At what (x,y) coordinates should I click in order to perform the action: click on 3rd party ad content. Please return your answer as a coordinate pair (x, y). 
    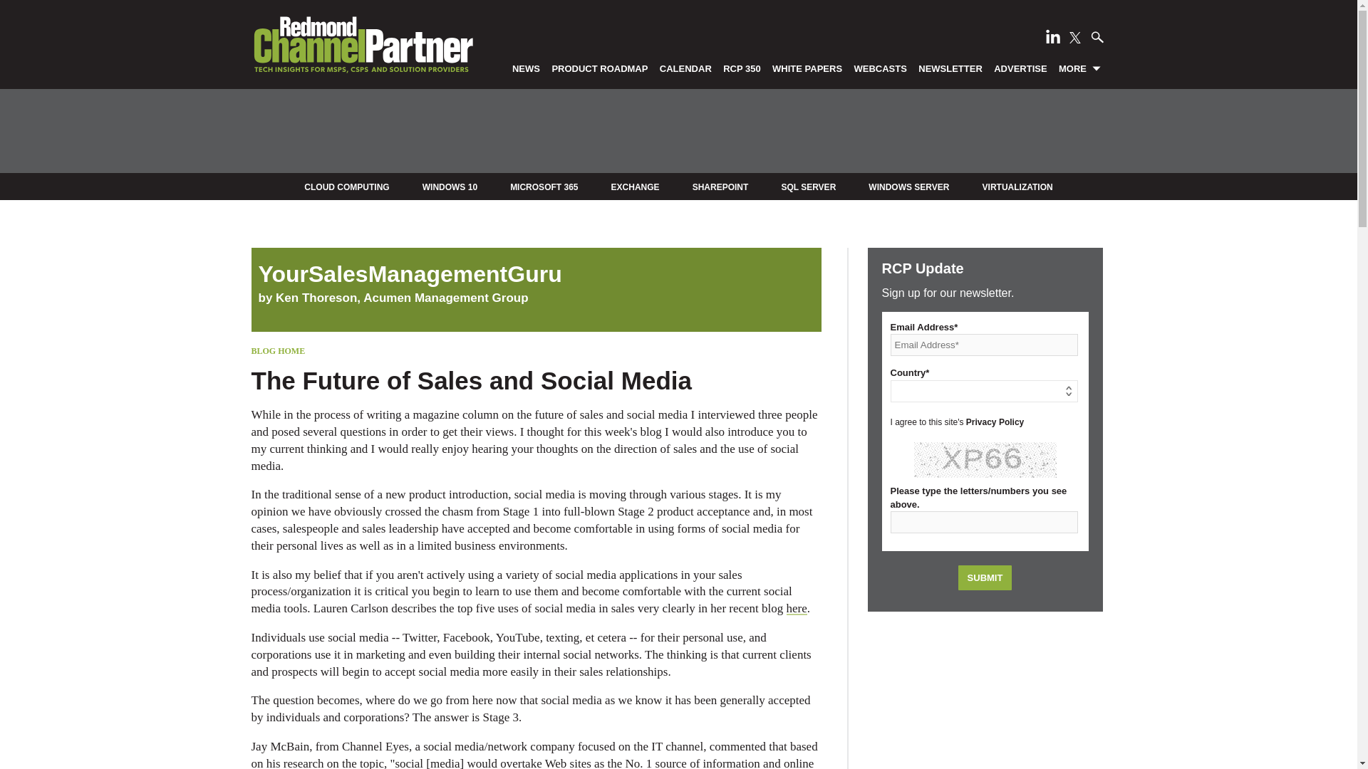
    Looking at the image, I should click on (985, 698).